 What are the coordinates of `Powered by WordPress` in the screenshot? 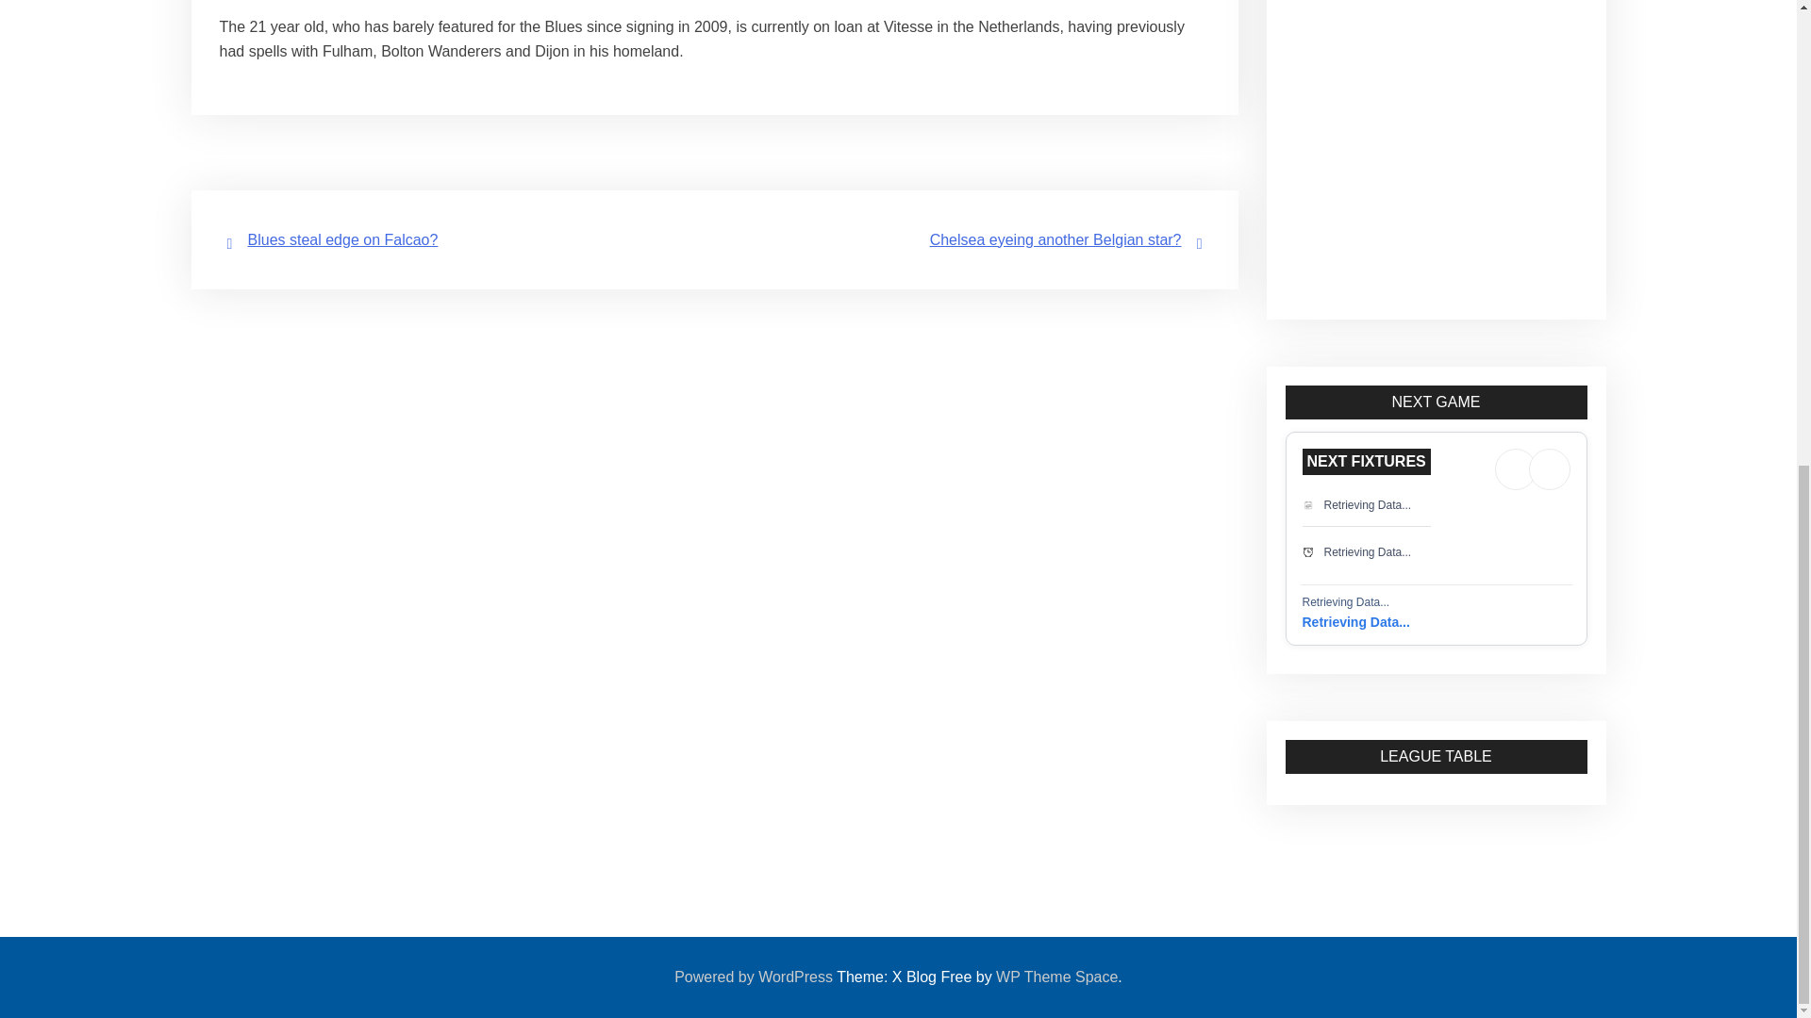 It's located at (753, 977).